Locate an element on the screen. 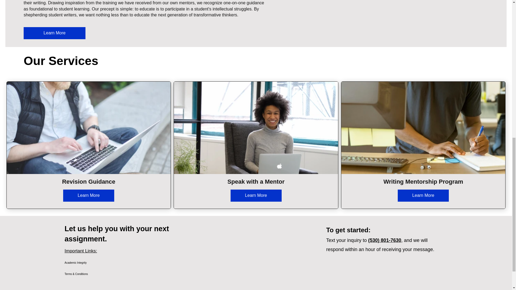  Academic Integrity is located at coordinates (89, 263).